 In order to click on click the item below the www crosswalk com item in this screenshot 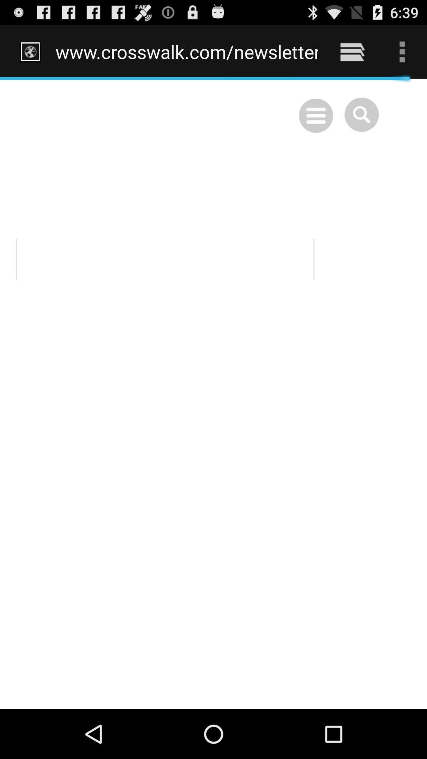, I will do `click(213, 394)`.